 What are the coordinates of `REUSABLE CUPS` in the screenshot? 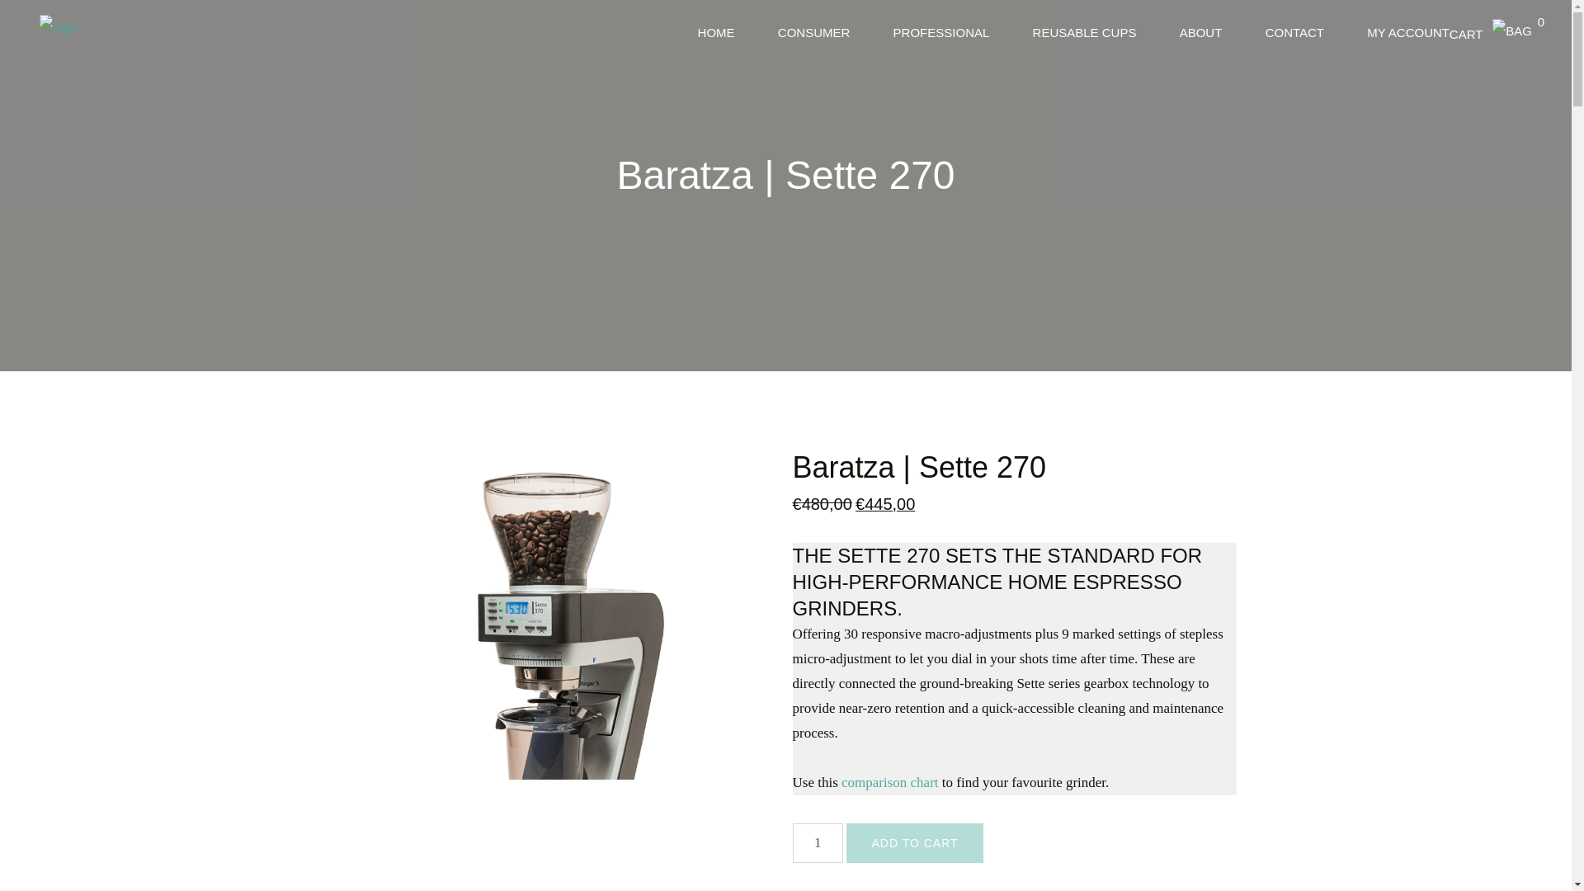 It's located at (941, 32).